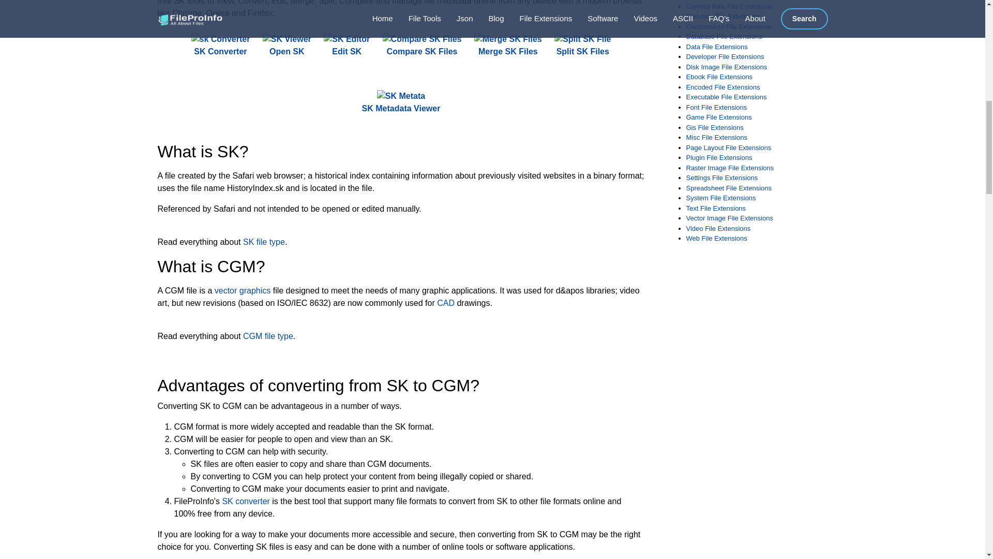 The height and width of the screenshot is (559, 993). What do you see at coordinates (446, 303) in the screenshot?
I see `CAD` at bounding box center [446, 303].